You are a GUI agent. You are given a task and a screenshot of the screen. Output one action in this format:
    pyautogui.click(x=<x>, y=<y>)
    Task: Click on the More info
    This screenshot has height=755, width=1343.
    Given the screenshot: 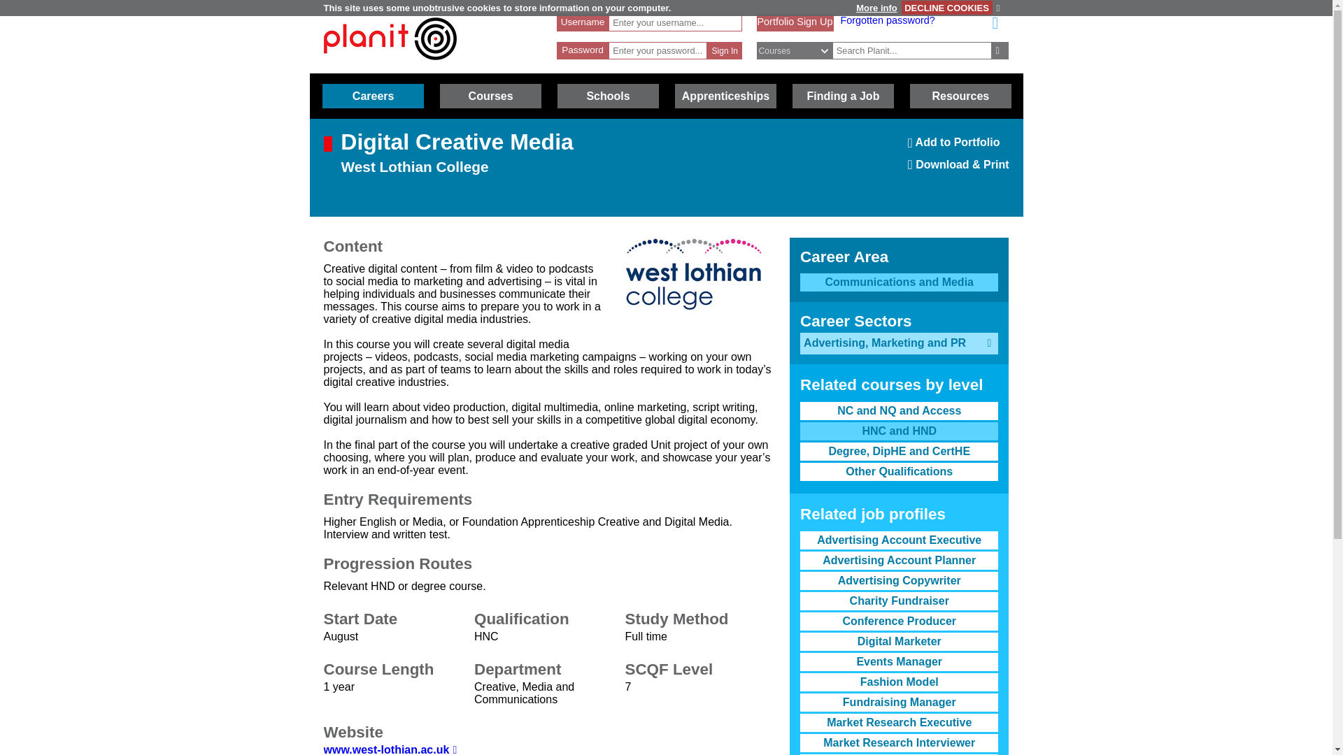 What is the action you would take?
    pyautogui.click(x=876, y=8)
    